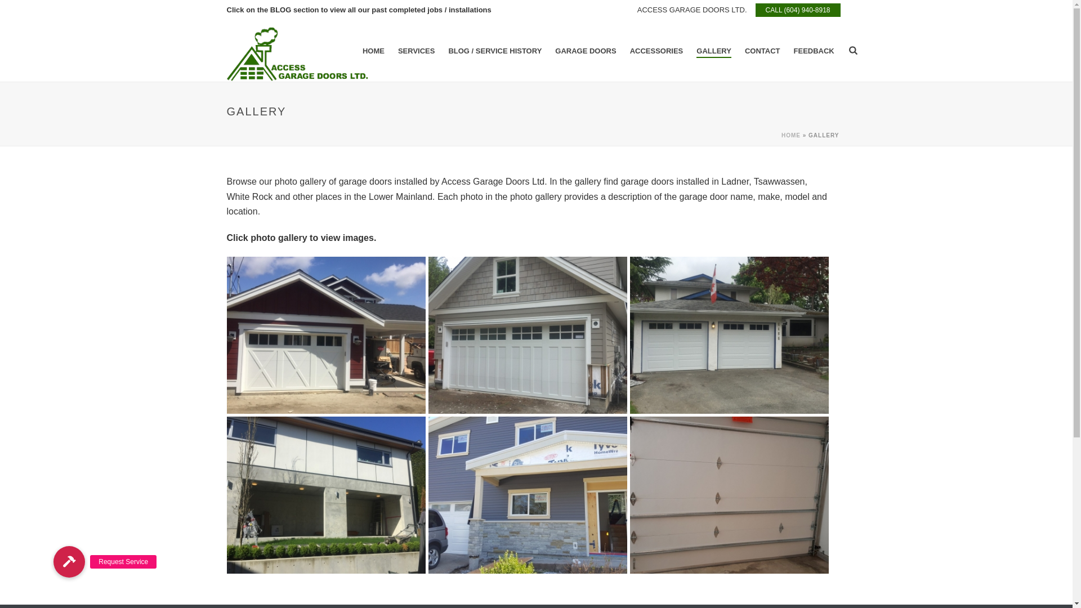  Describe the element at coordinates (495, 51) in the screenshot. I see `BLOG / SERVICE HISTORY` at that location.